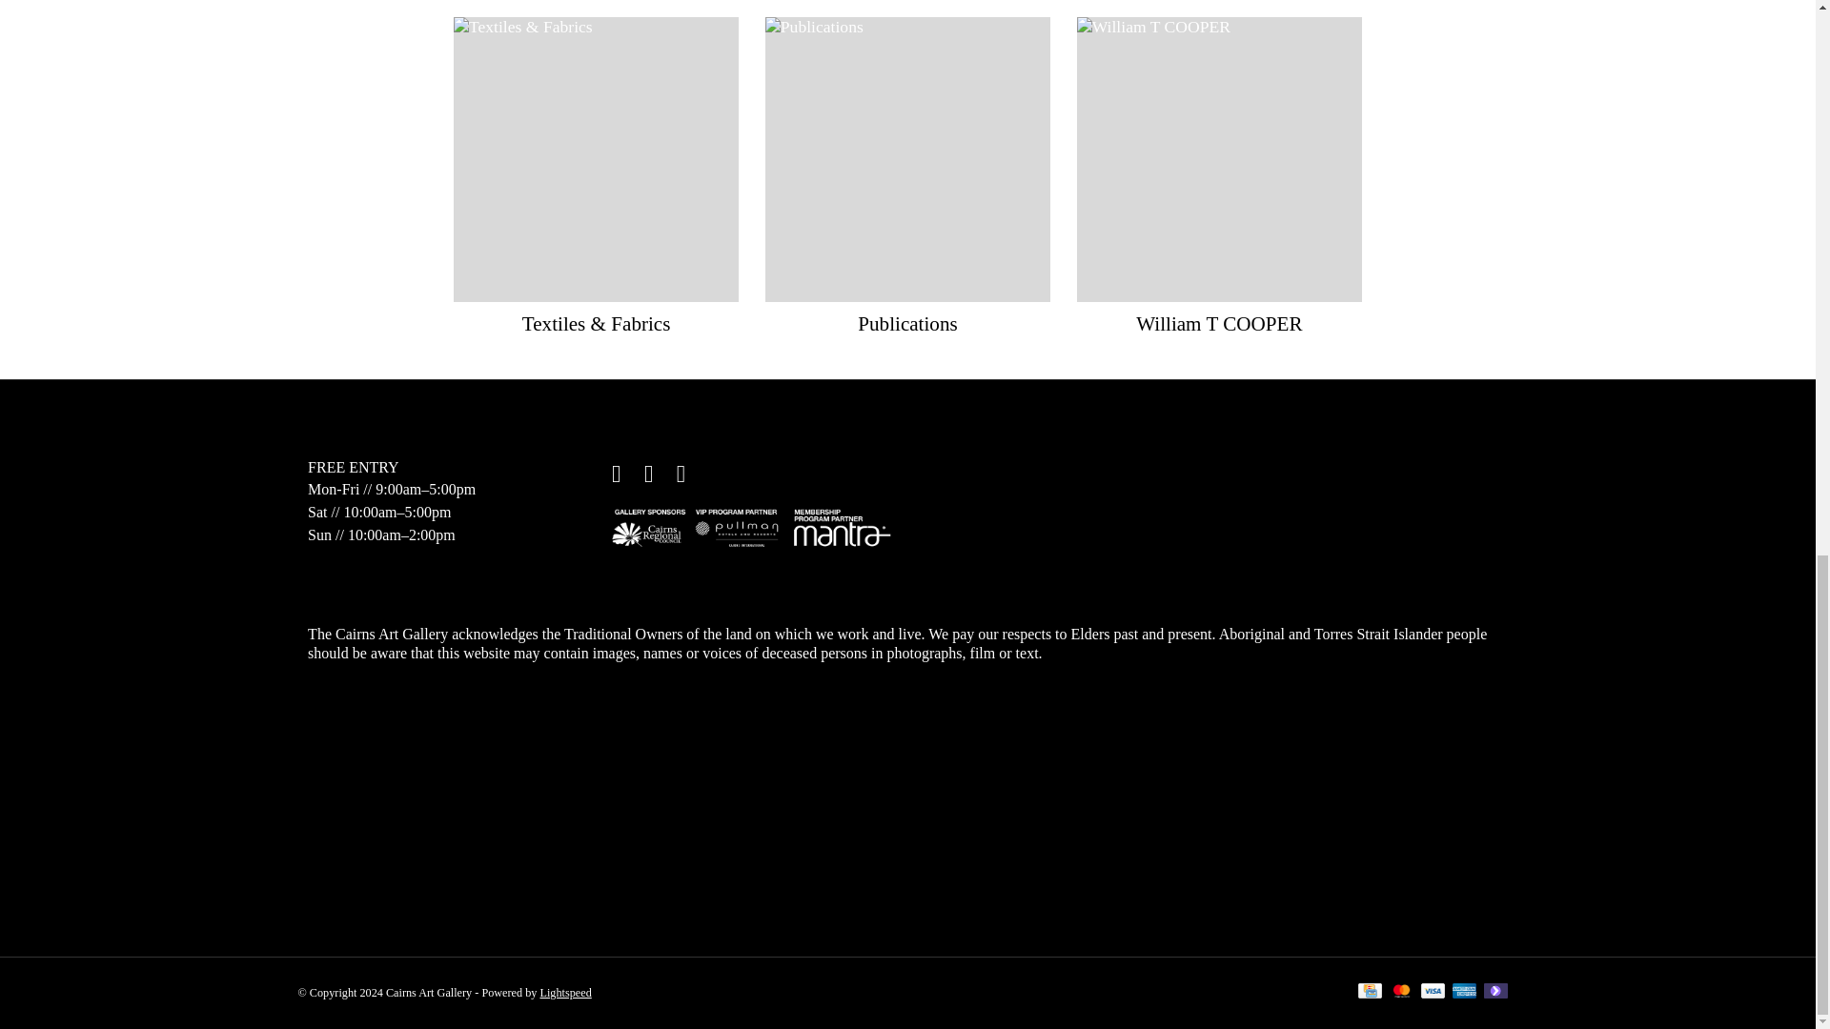  Describe the element at coordinates (1218, 324) in the screenshot. I see `William T COOPER` at that location.